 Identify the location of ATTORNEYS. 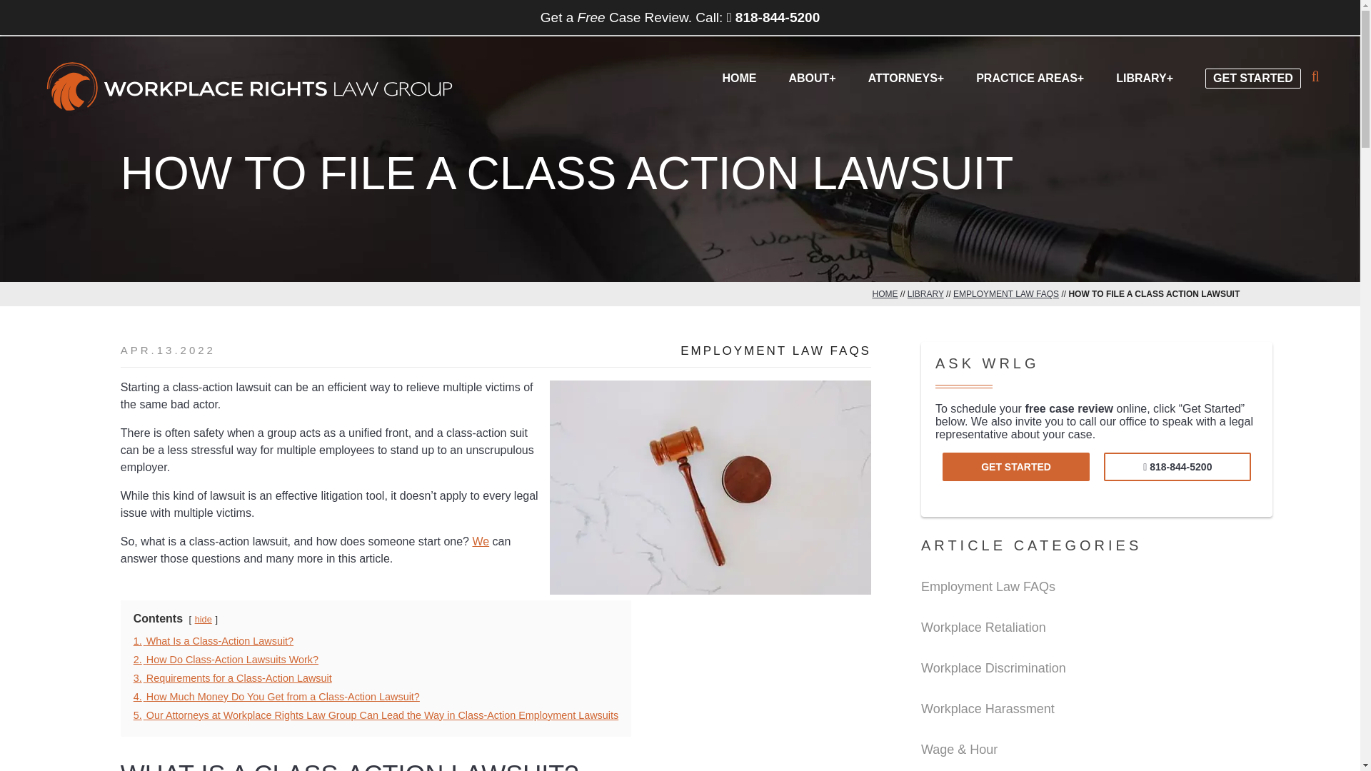
(905, 76).